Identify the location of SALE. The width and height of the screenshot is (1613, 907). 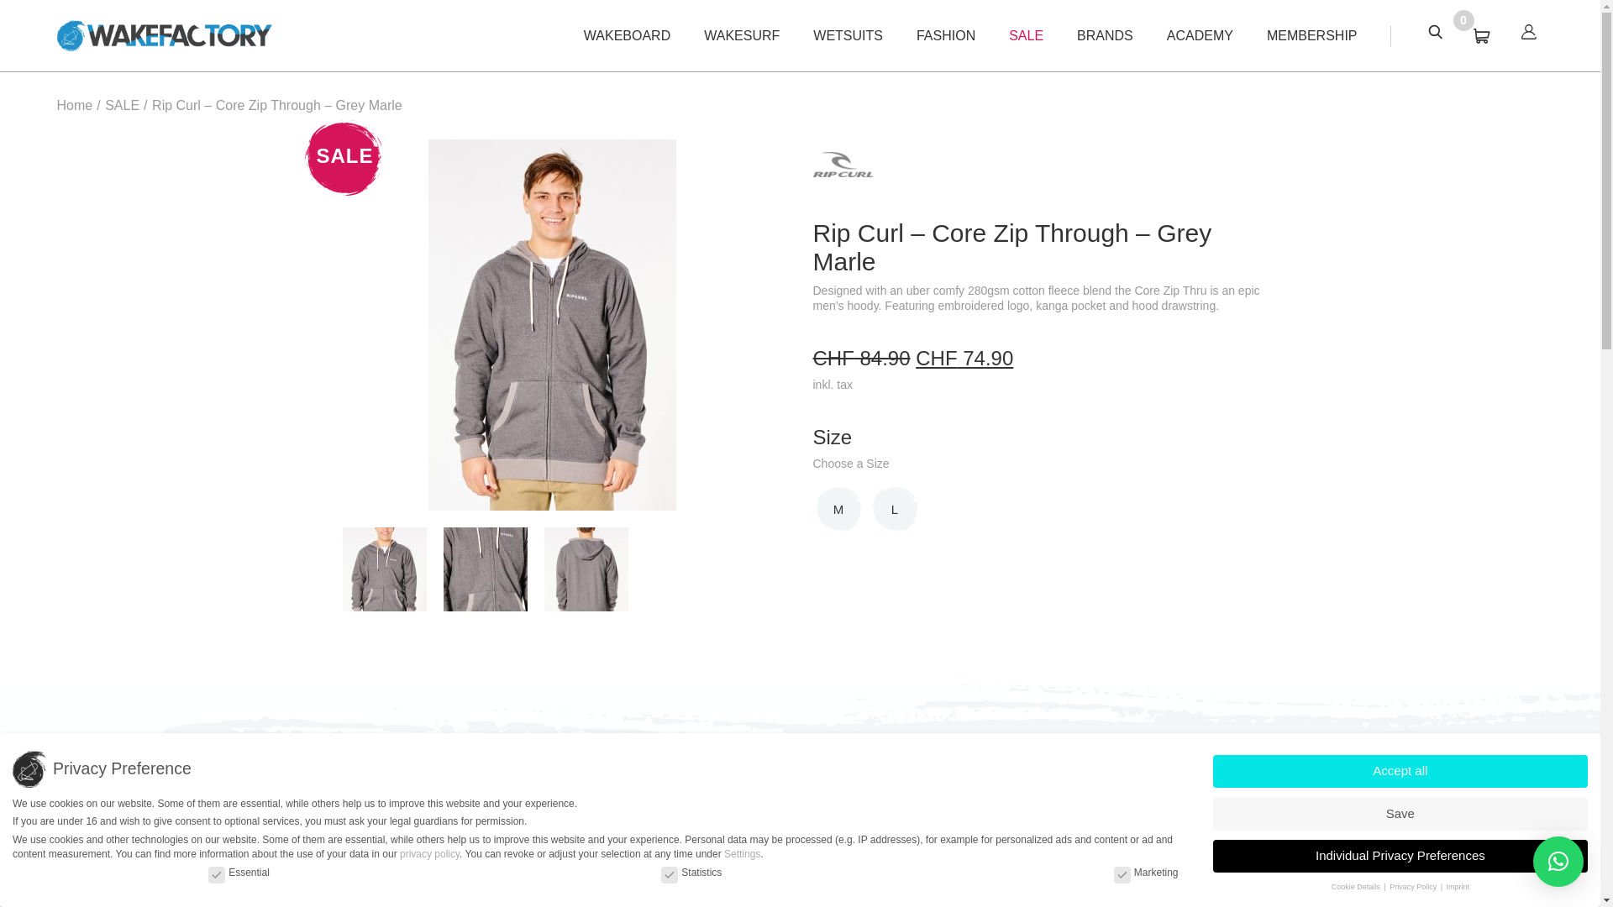
(1027, 34).